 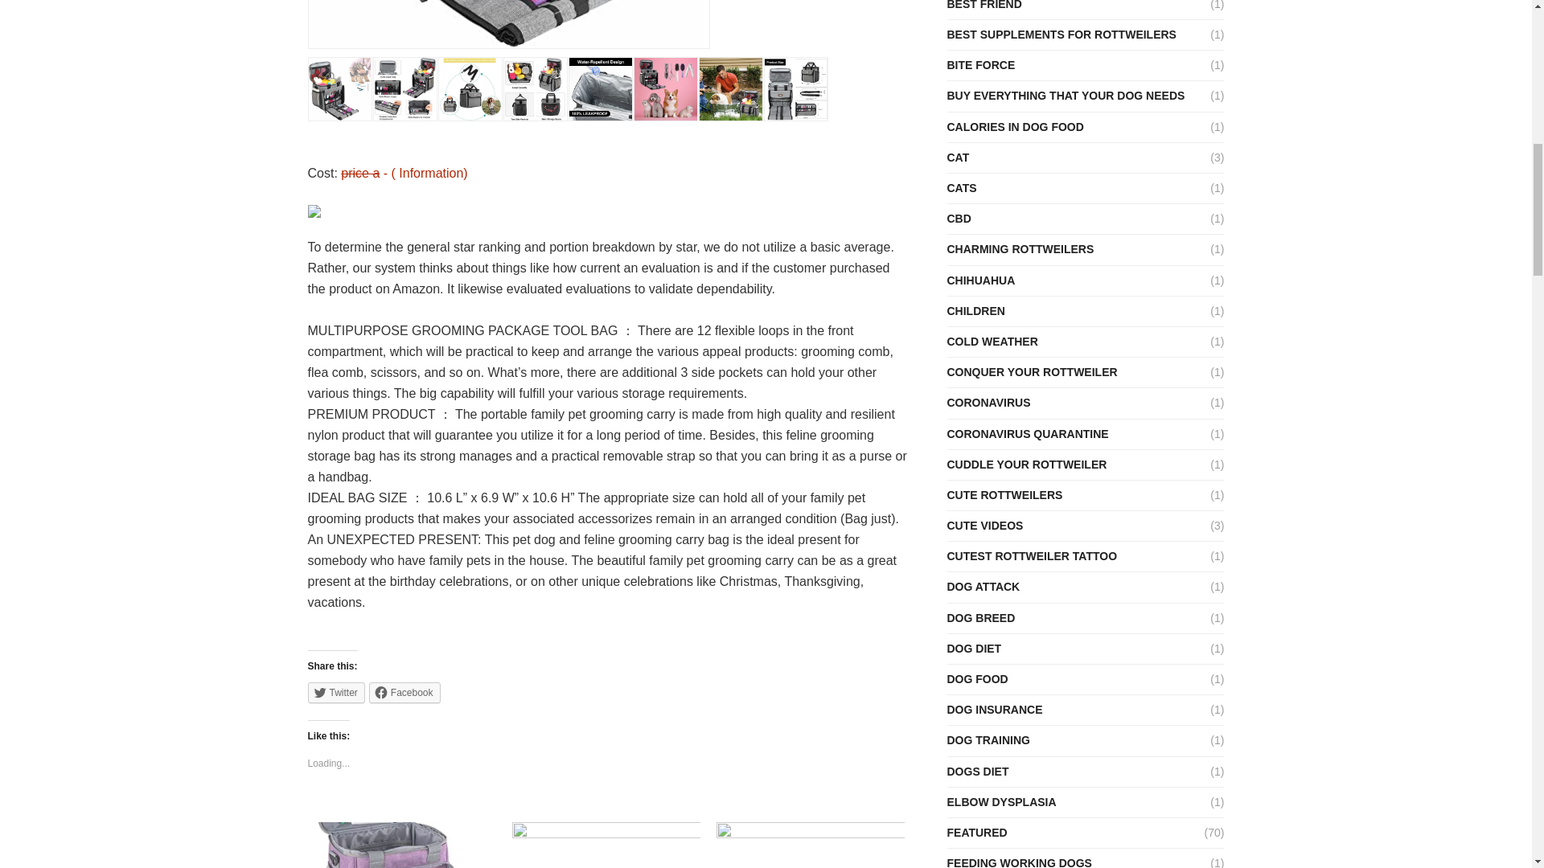 What do you see at coordinates (336, 692) in the screenshot?
I see `Twitter` at bounding box center [336, 692].